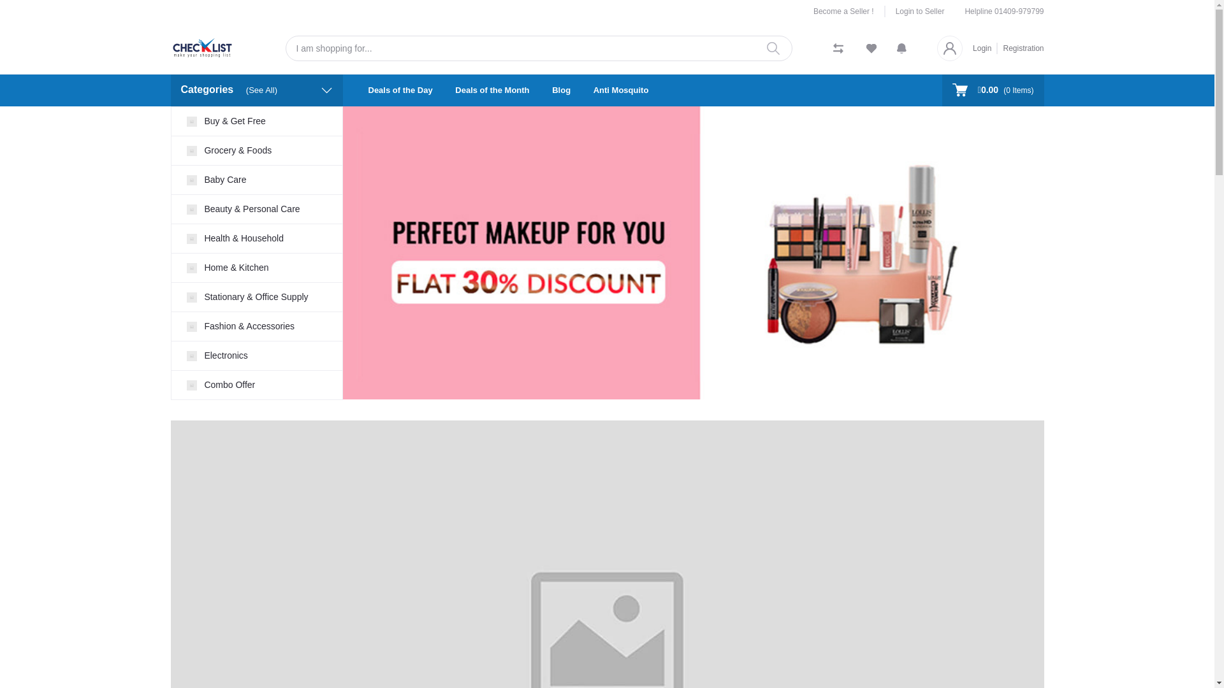 The width and height of the screenshot is (1224, 688). What do you see at coordinates (256, 238) in the screenshot?
I see `Health & Household` at bounding box center [256, 238].